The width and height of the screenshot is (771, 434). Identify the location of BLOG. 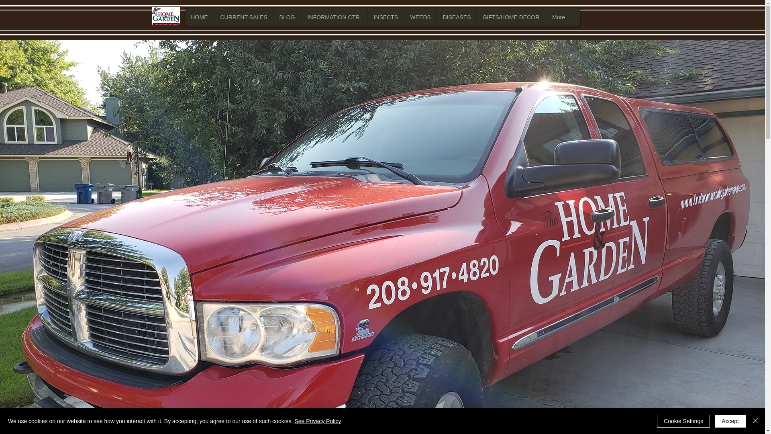
(287, 17).